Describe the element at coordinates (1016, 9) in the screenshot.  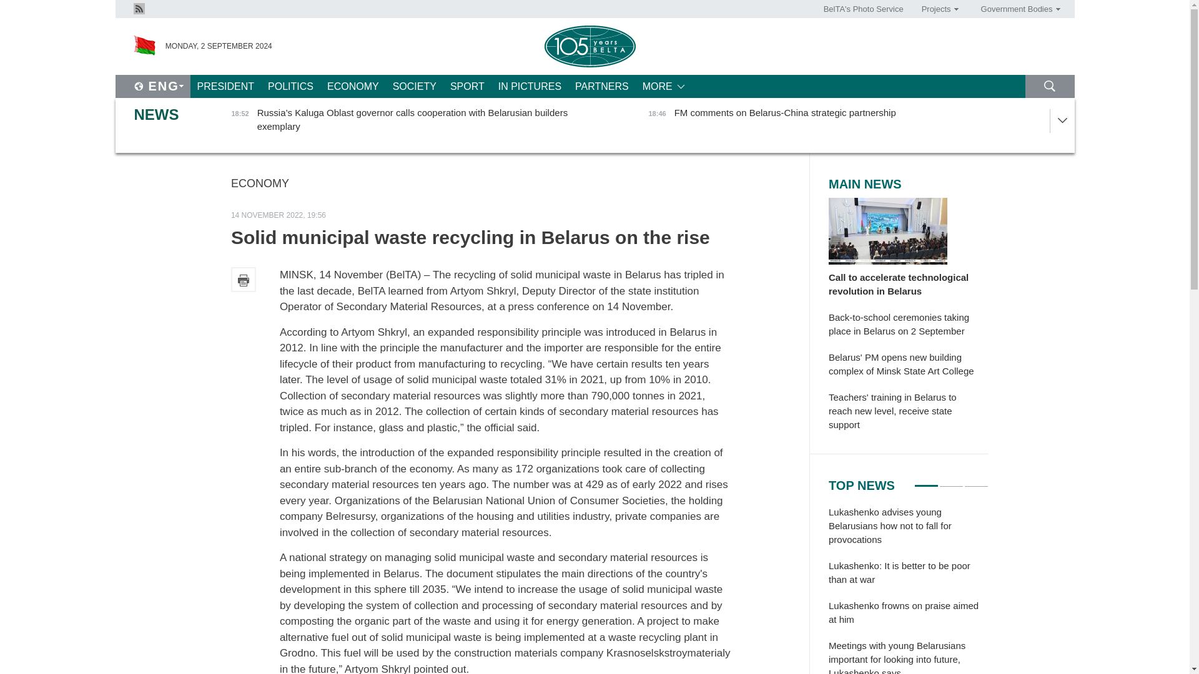
I see `Government Bodies` at that location.